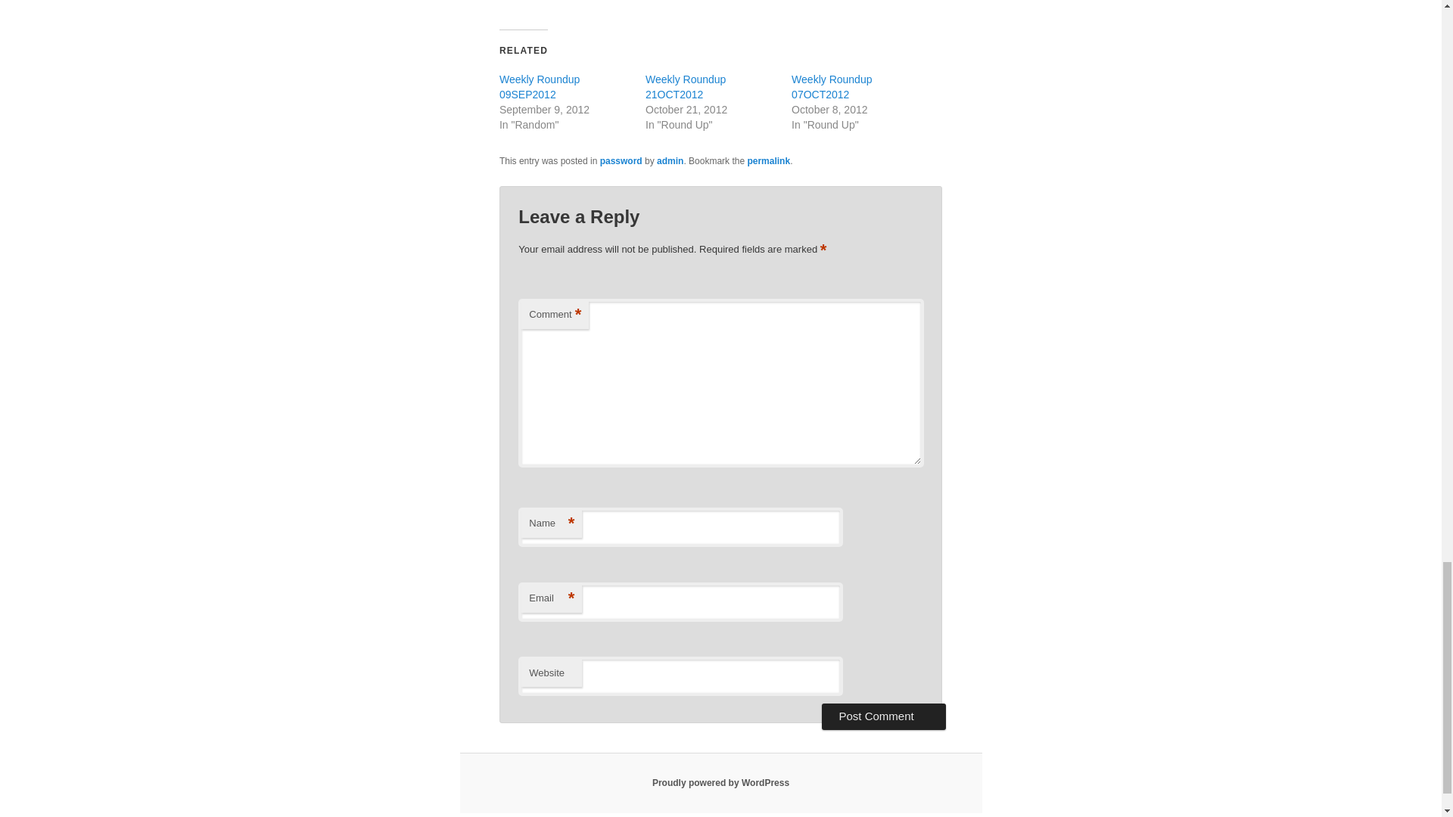 The width and height of the screenshot is (1453, 817). What do you see at coordinates (720, 3) in the screenshot?
I see `Like or Reblog` at bounding box center [720, 3].